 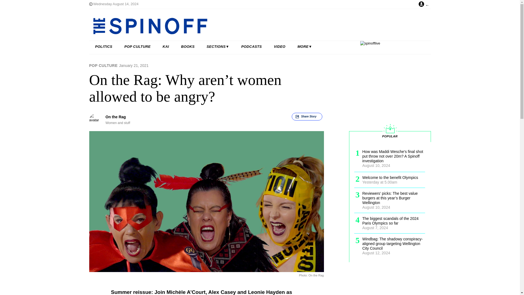 I want to click on VIDEO, so click(x=279, y=47).